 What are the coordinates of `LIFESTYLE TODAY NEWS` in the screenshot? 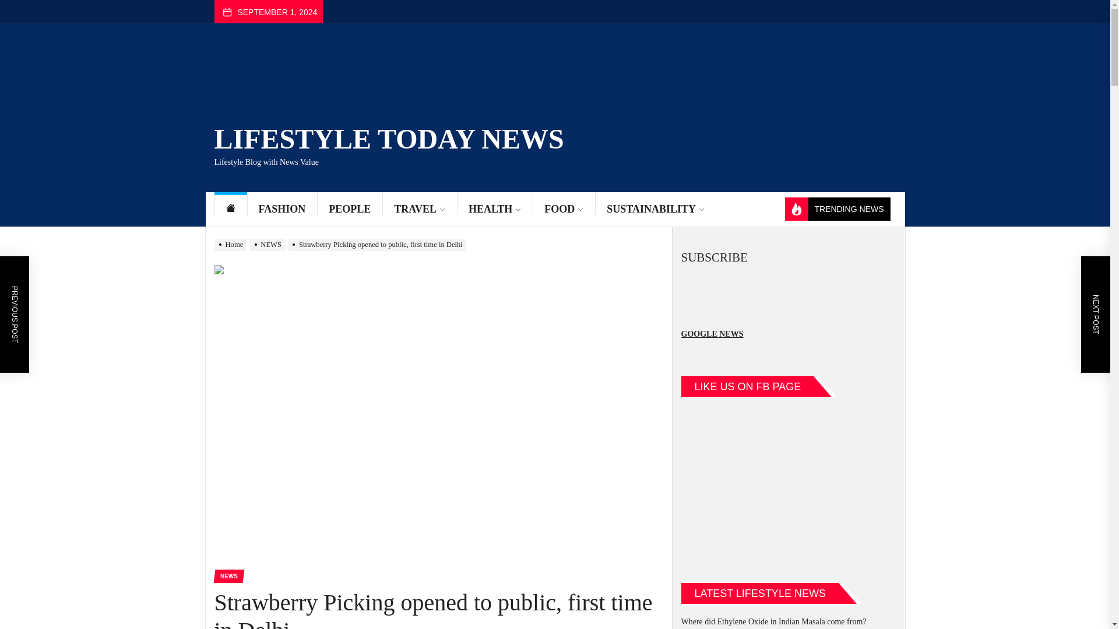 It's located at (389, 136).